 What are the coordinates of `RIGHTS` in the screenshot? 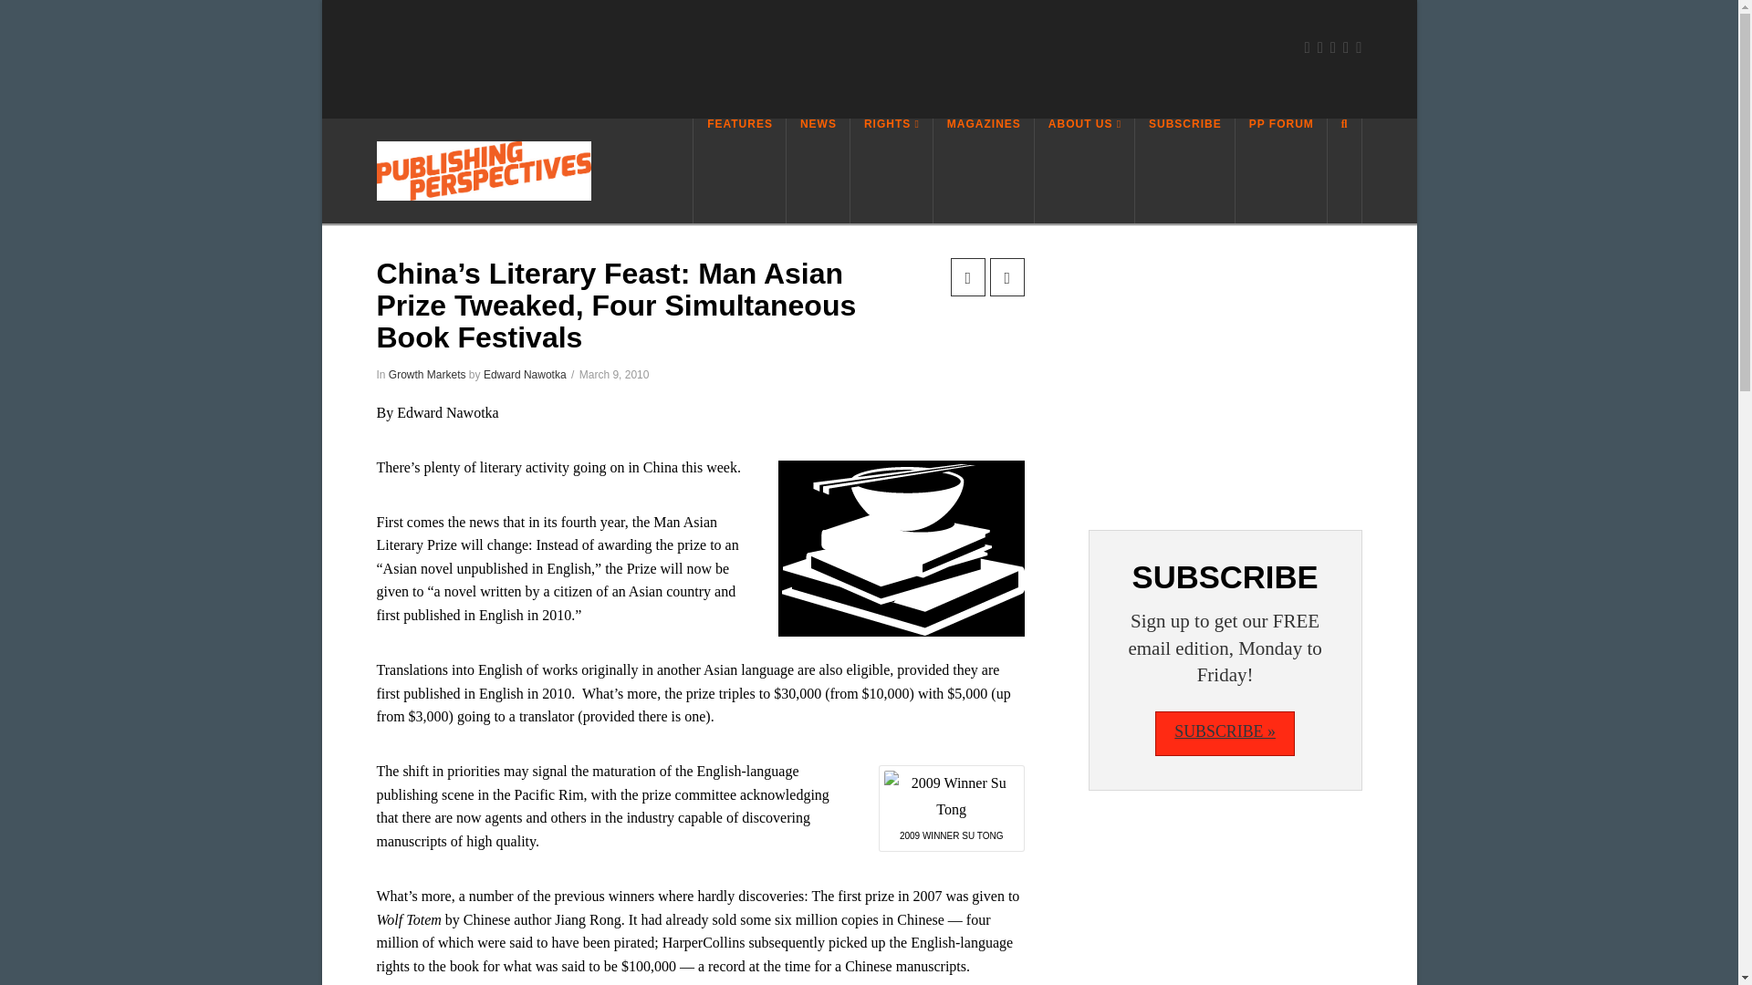 It's located at (892, 171).